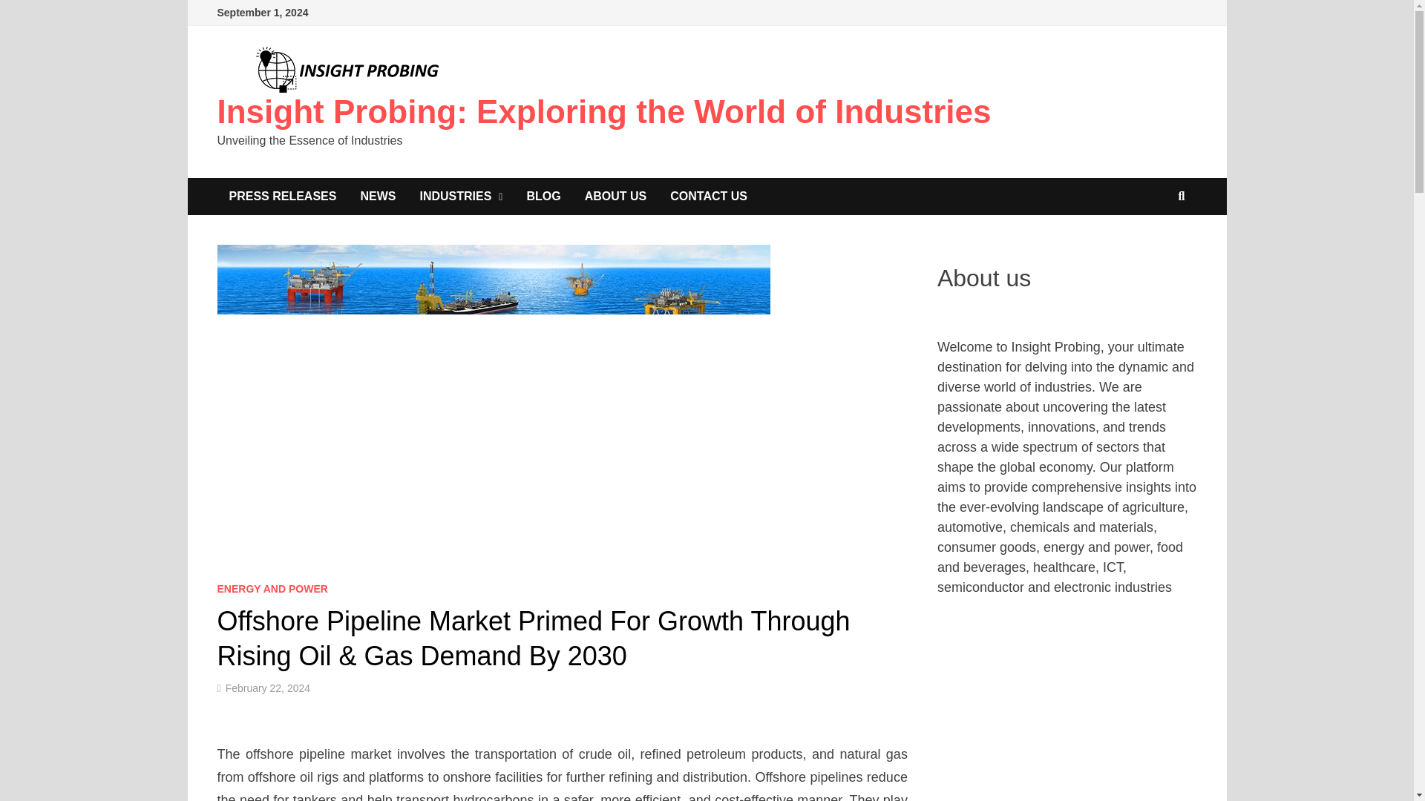 The image size is (1425, 801). What do you see at coordinates (603, 111) in the screenshot?
I see `Insight Probing: Exploring the World of Industries` at bounding box center [603, 111].